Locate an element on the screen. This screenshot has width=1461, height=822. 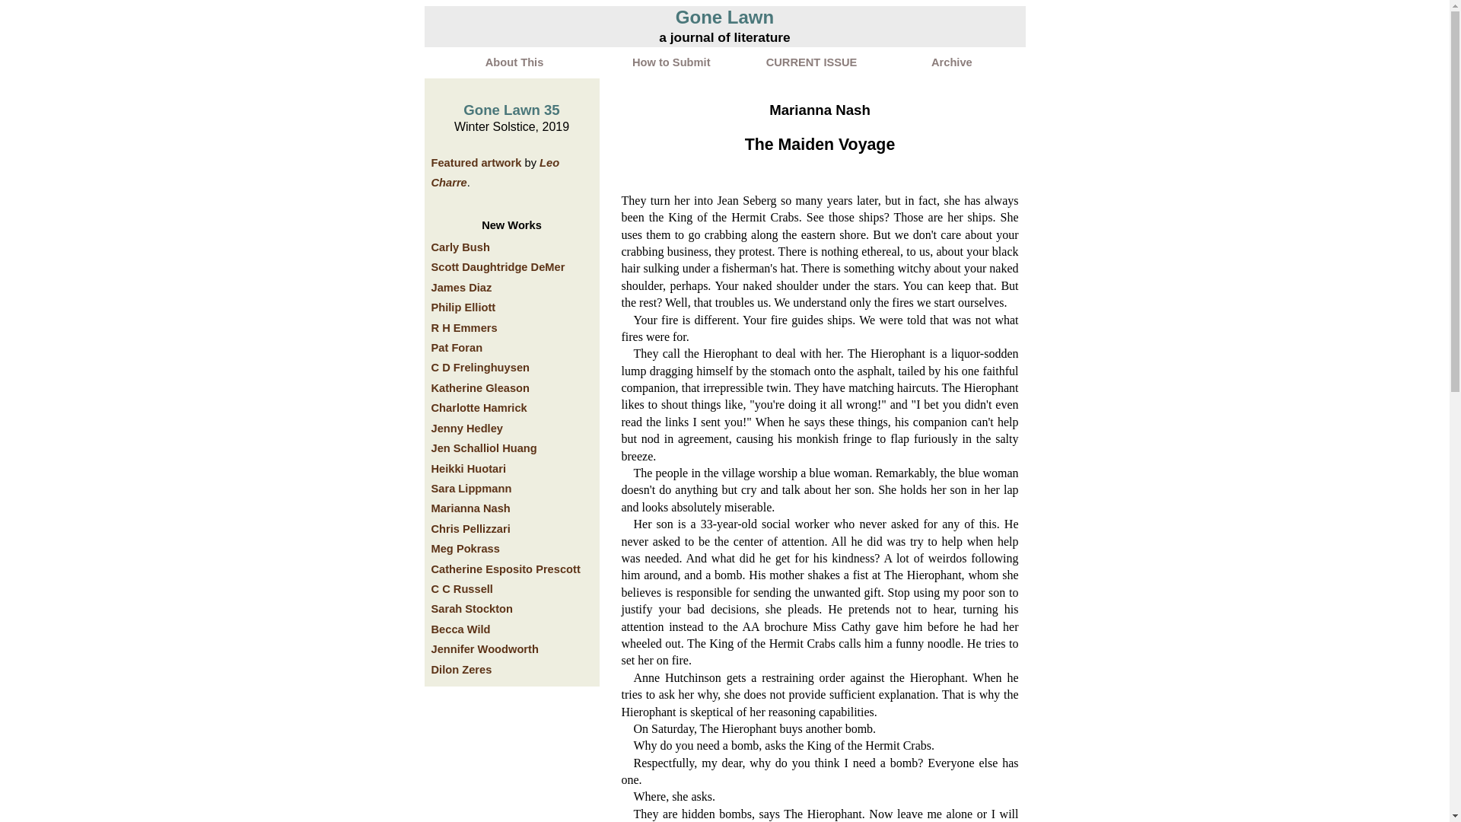
Philip Elliott is located at coordinates (463, 307).